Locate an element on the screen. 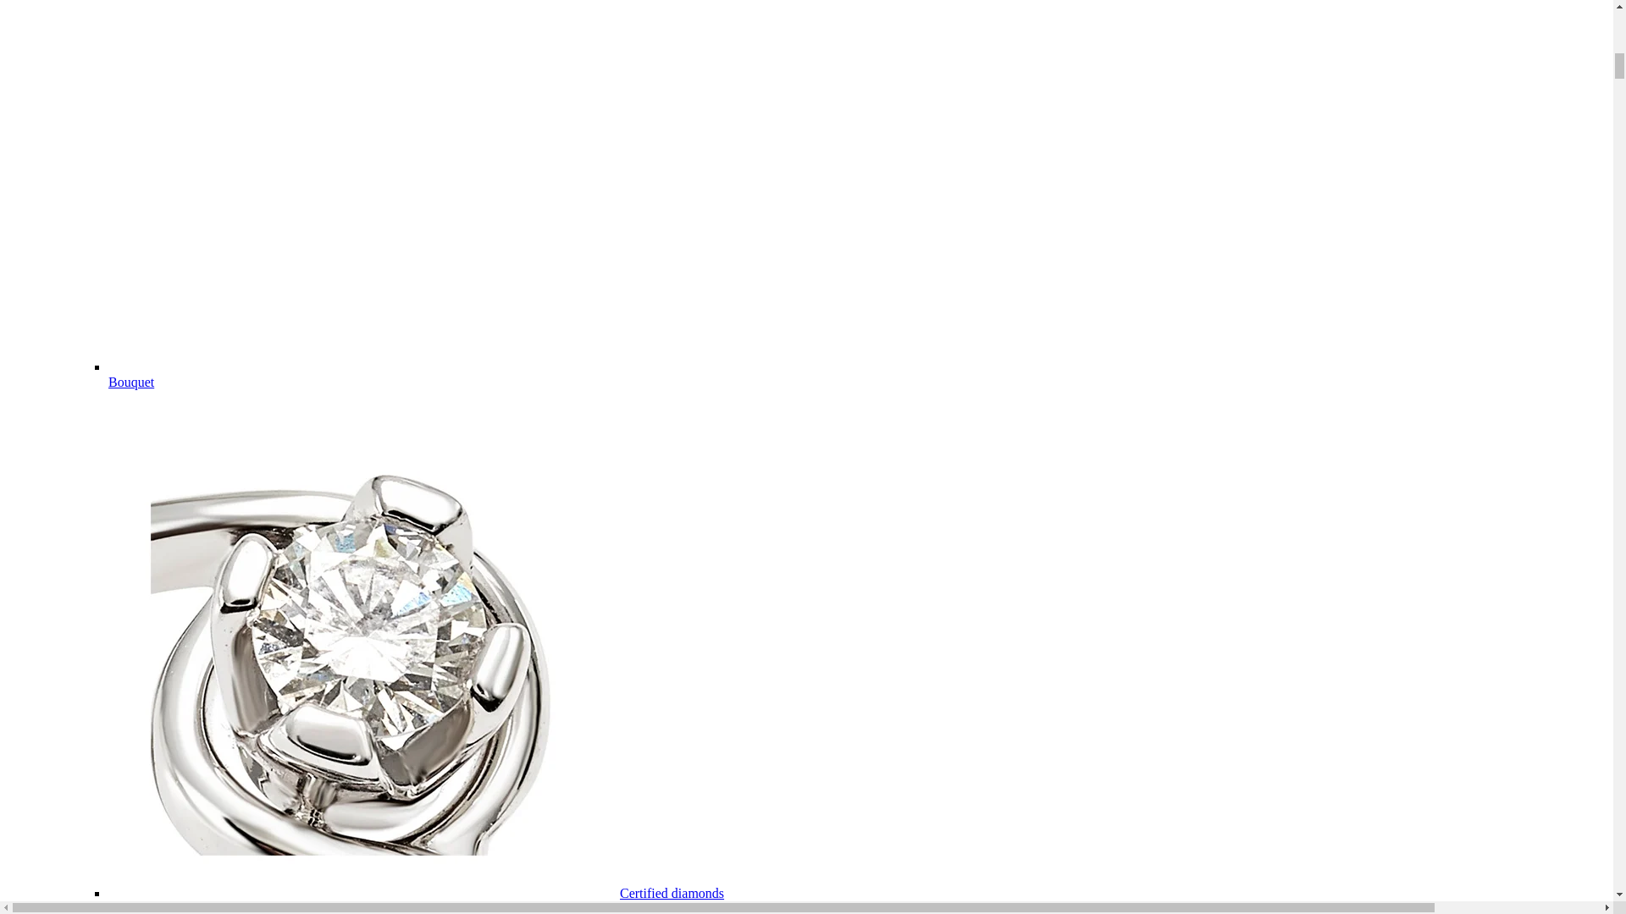  Bouquet is located at coordinates (131, 382).